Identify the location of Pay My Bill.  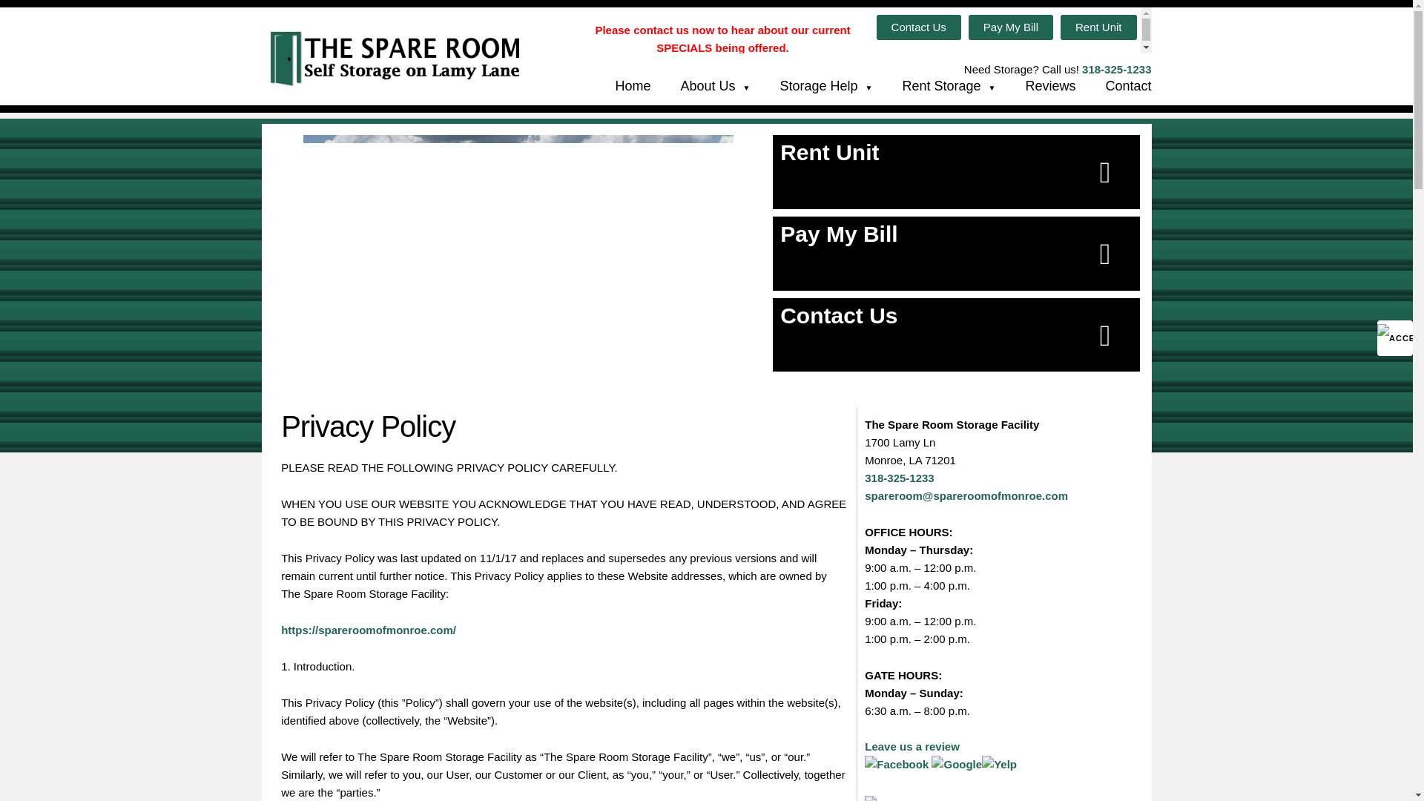
(957, 254).